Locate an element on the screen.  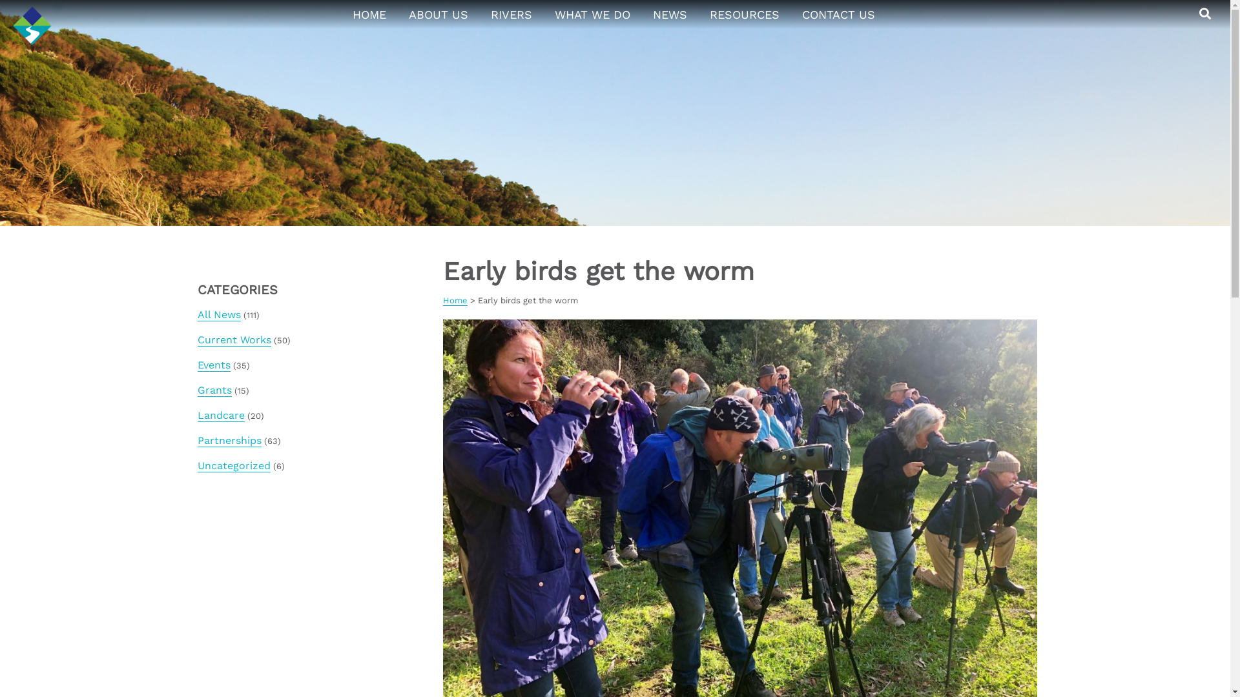
Current Works is located at coordinates (234, 340).